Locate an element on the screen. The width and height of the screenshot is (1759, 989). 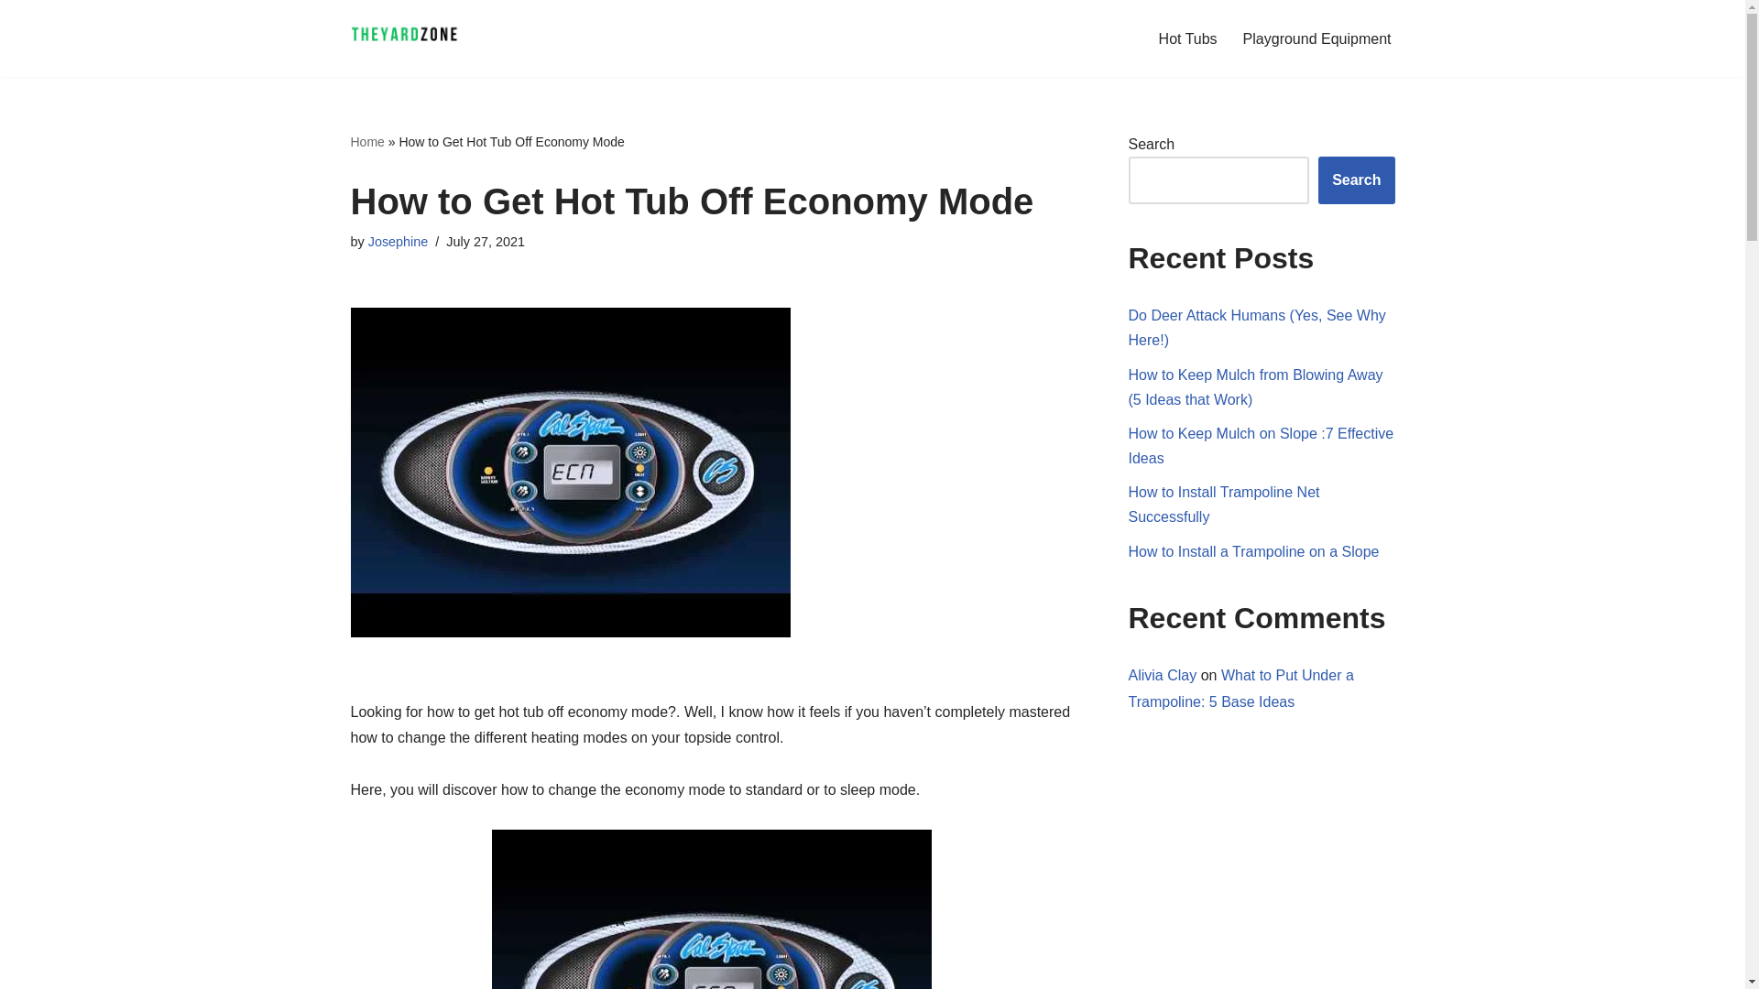
Hot Tubs is located at coordinates (1187, 38).